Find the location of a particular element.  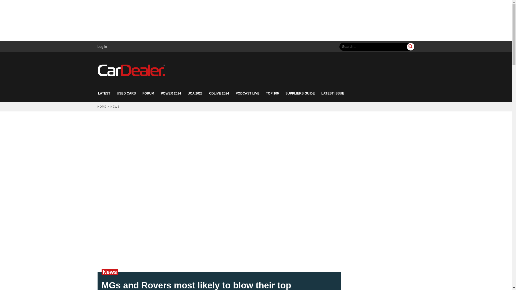

CDLIVE 2024 is located at coordinates (219, 93).